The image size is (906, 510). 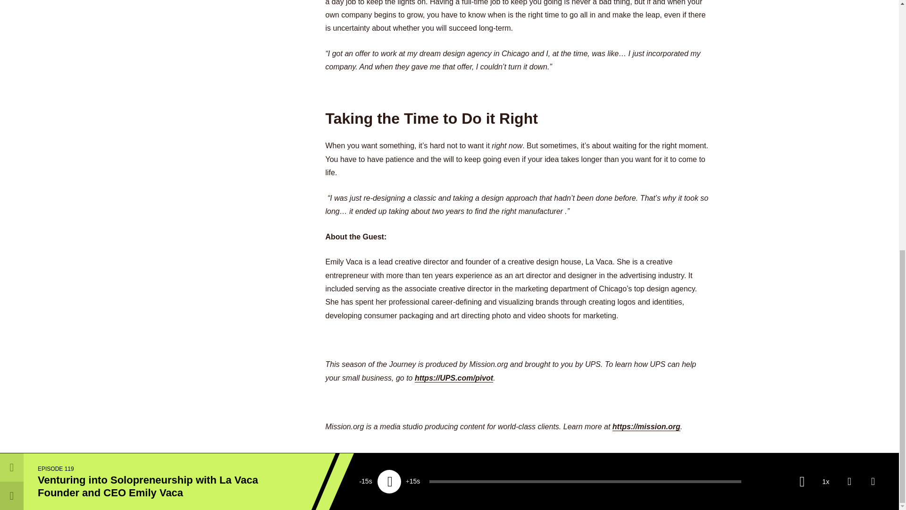 What do you see at coordinates (538, 481) in the screenshot?
I see `Privacy Policy` at bounding box center [538, 481].